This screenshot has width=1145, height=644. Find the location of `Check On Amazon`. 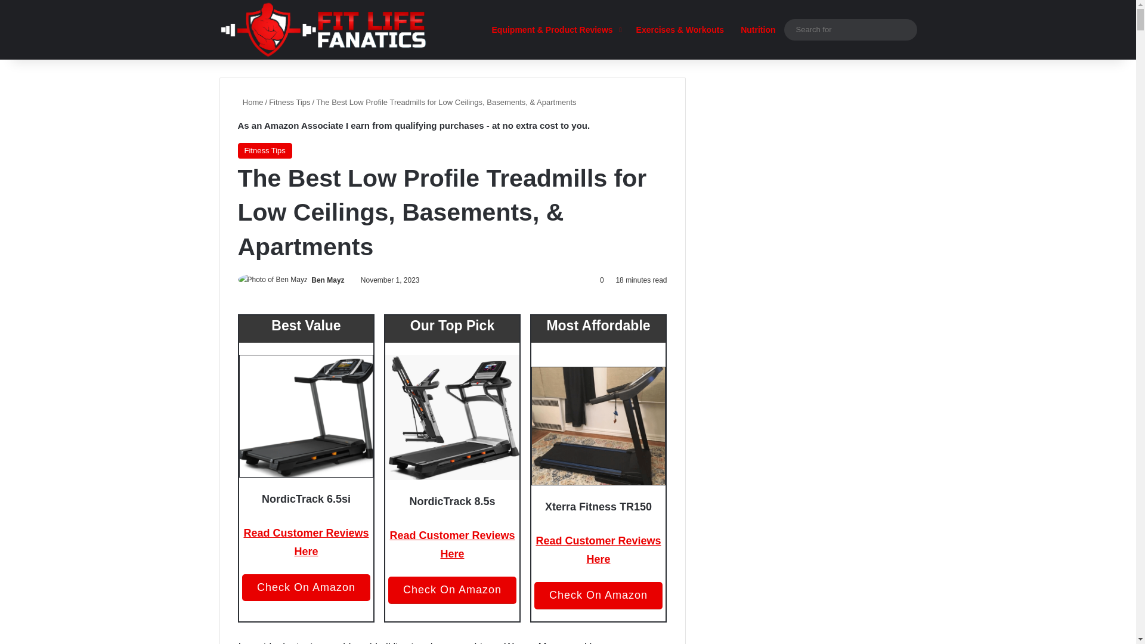

Check On Amazon is located at coordinates (599, 595).